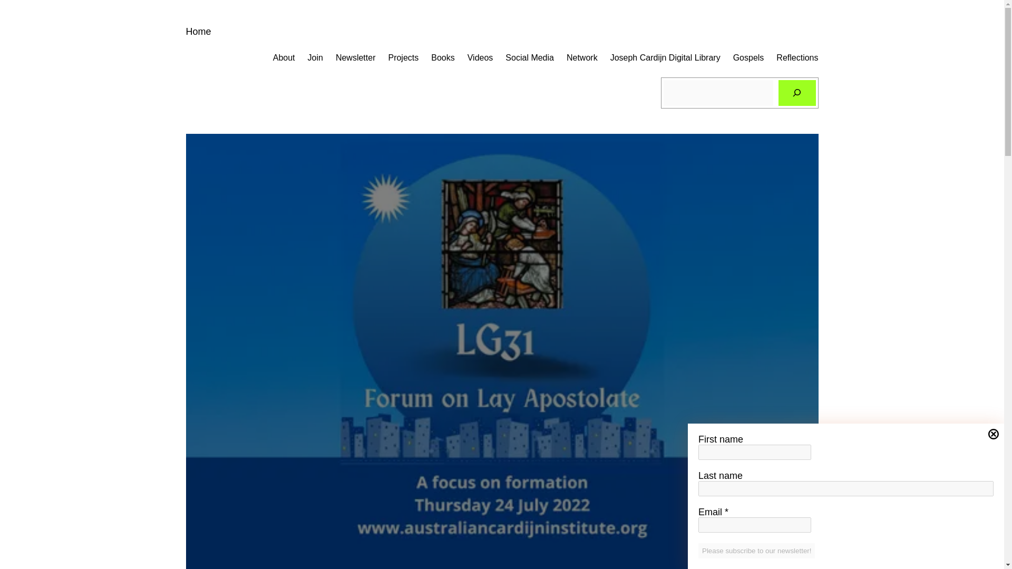 The image size is (1012, 569). What do you see at coordinates (756, 551) in the screenshot?
I see `Please subscribe to our newsletter!` at bounding box center [756, 551].